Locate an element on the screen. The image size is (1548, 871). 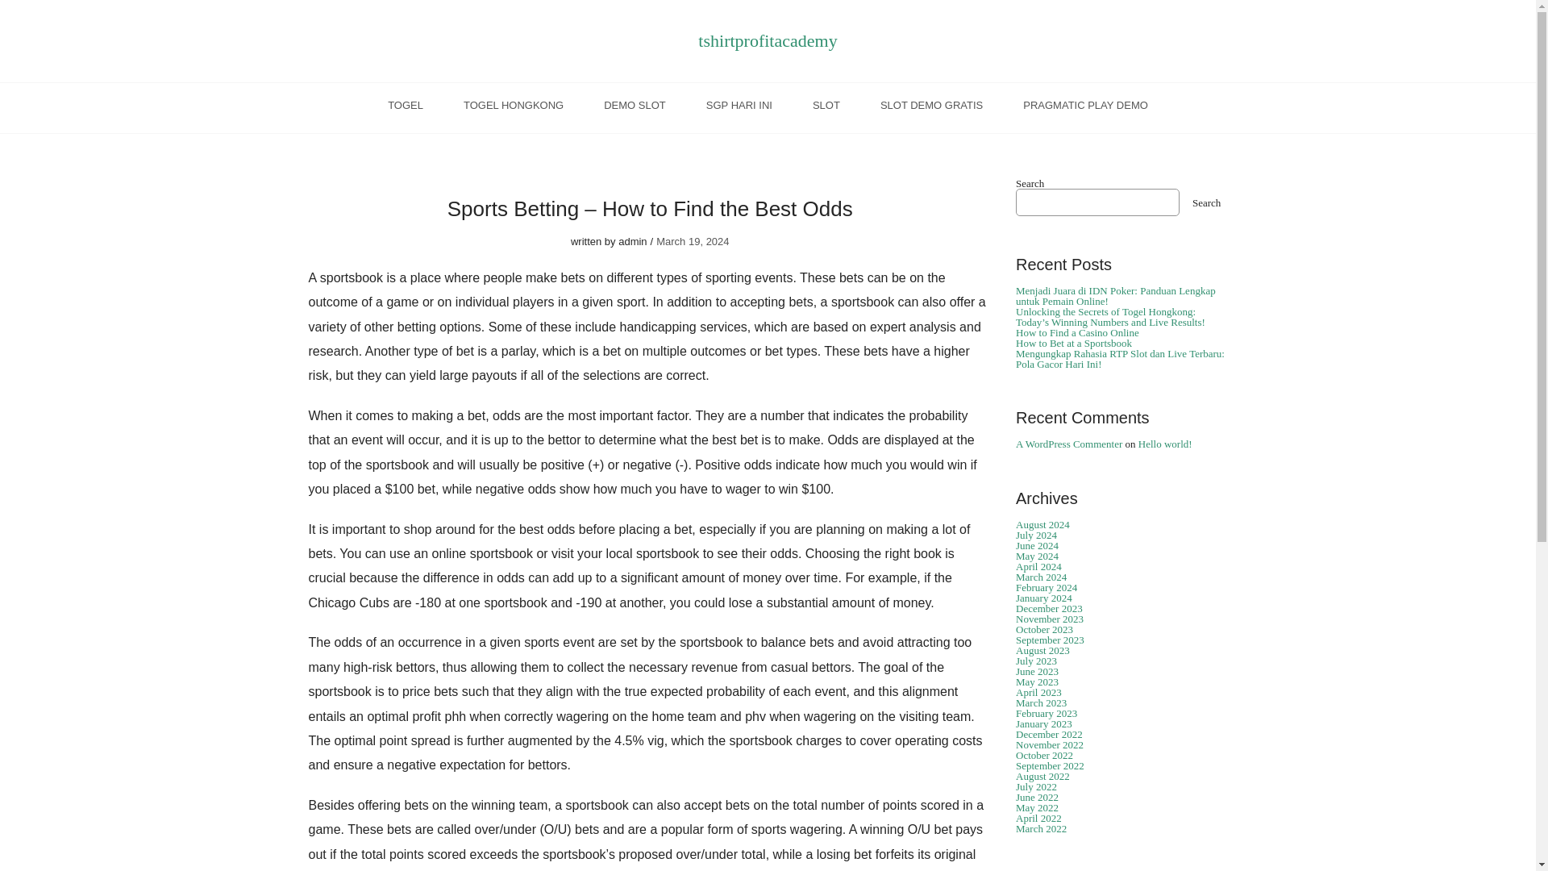
November 2023 is located at coordinates (1050, 619).